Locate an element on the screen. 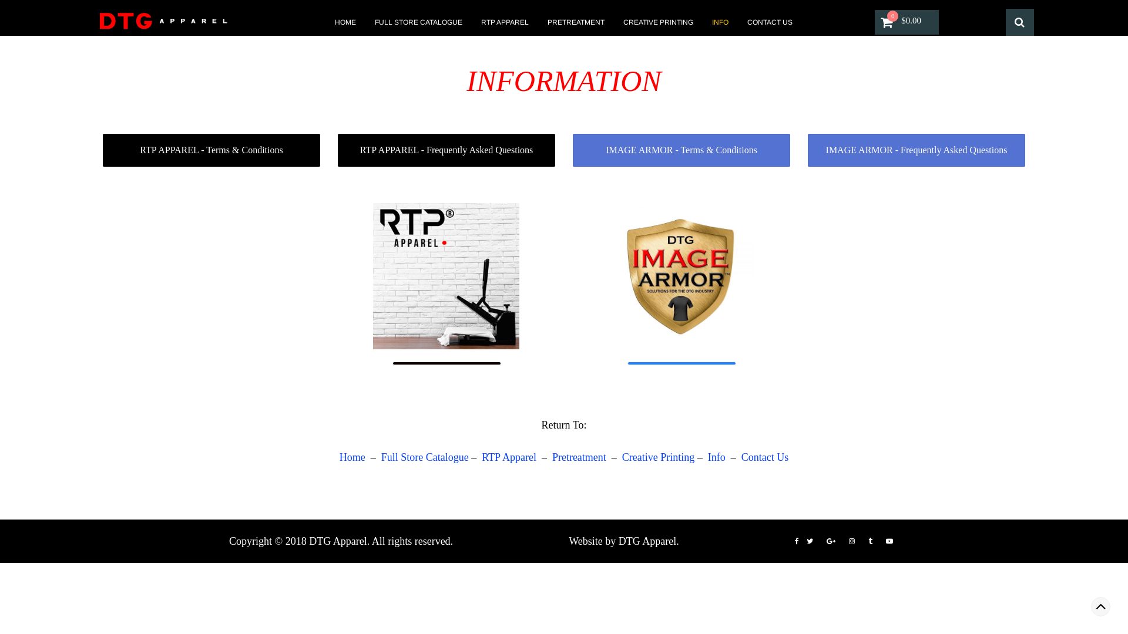  RTP Apparel  is located at coordinates (510, 457).